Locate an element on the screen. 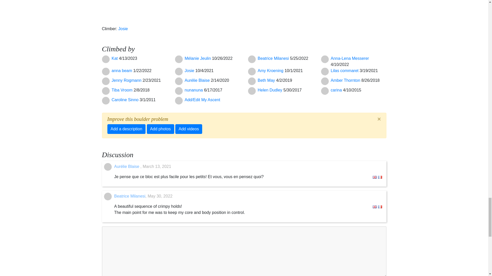 This screenshot has width=492, height=276. Beth May is located at coordinates (267, 80).